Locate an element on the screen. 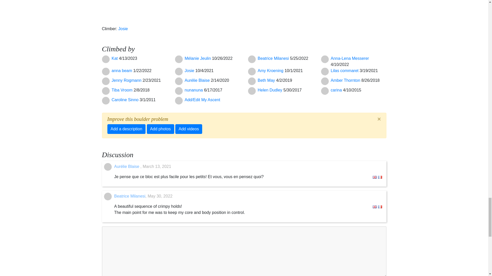 This screenshot has width=492, height=276. Beth May is located at coordinates (267, 80).